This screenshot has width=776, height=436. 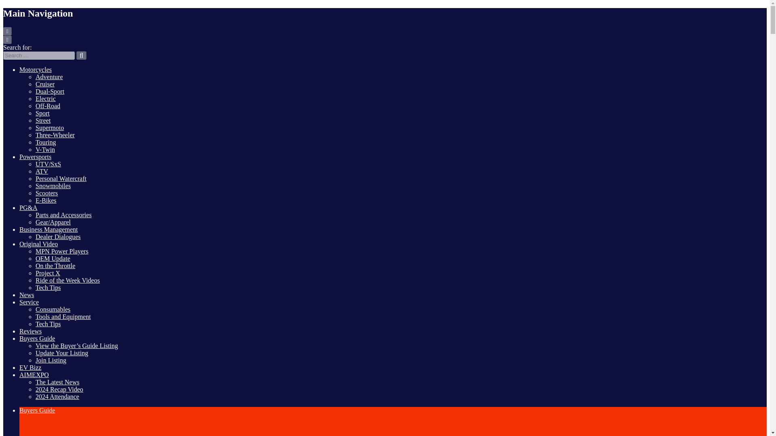 What do you see at coordinates (48, 106) in the screenshot?
I see `Off-Road` at bounding box center [48, 106].